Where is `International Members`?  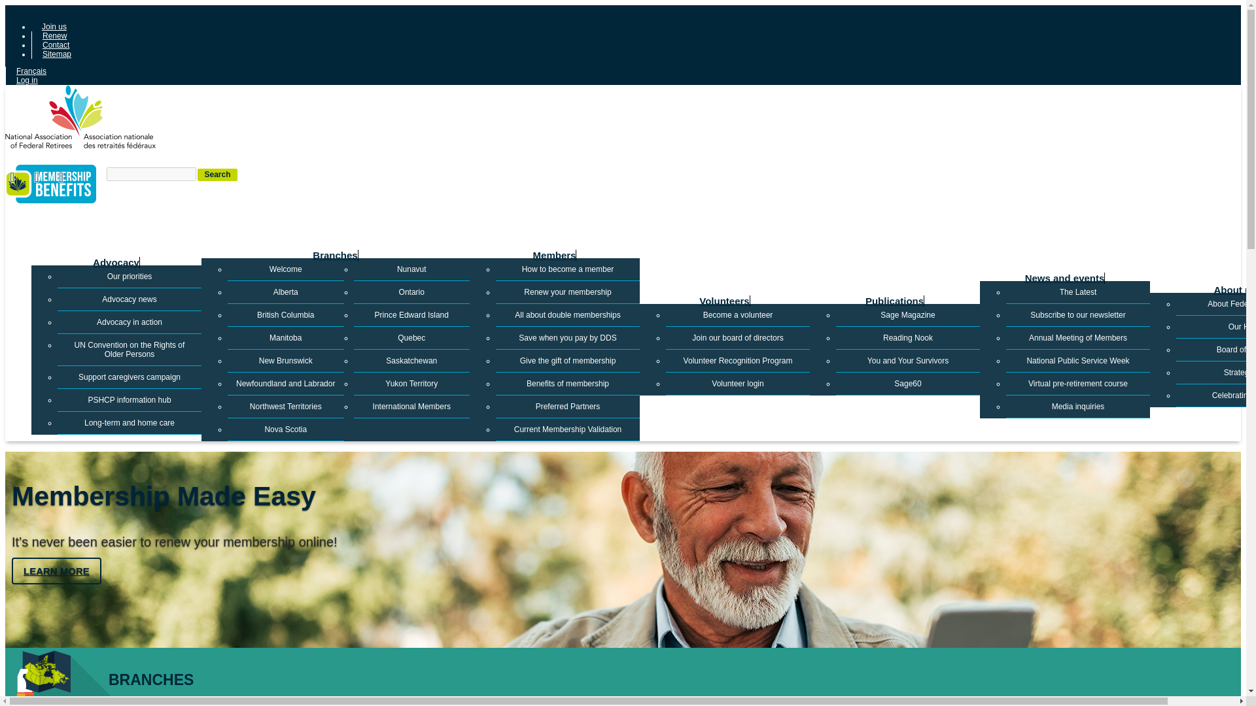
International Members is located at coordinates (411, 407).